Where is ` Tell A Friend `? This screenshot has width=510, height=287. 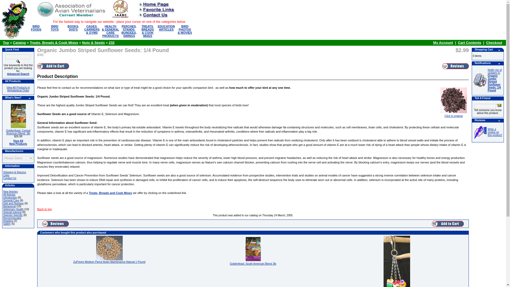  Tell A Friend  is located at coordinates (29, 98).